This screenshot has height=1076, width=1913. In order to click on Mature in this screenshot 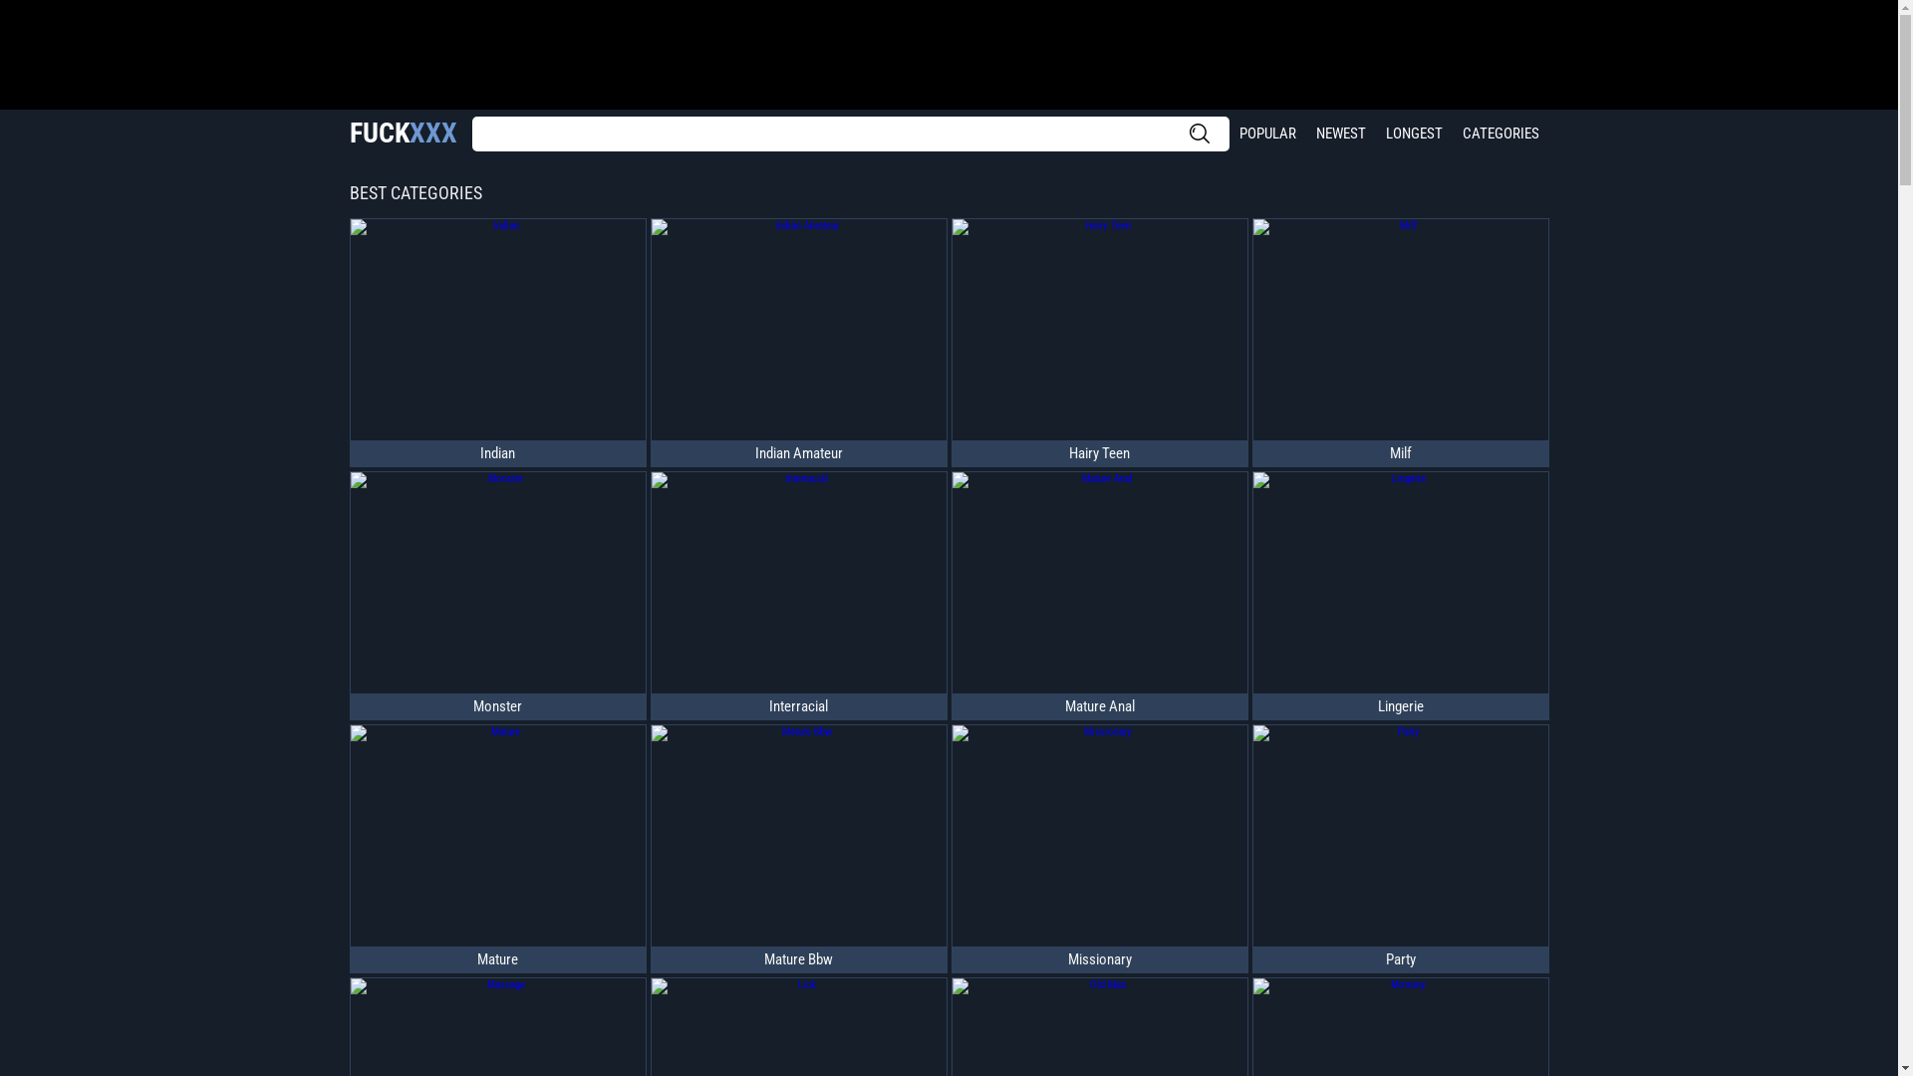, I will do `click(498, 959)`.